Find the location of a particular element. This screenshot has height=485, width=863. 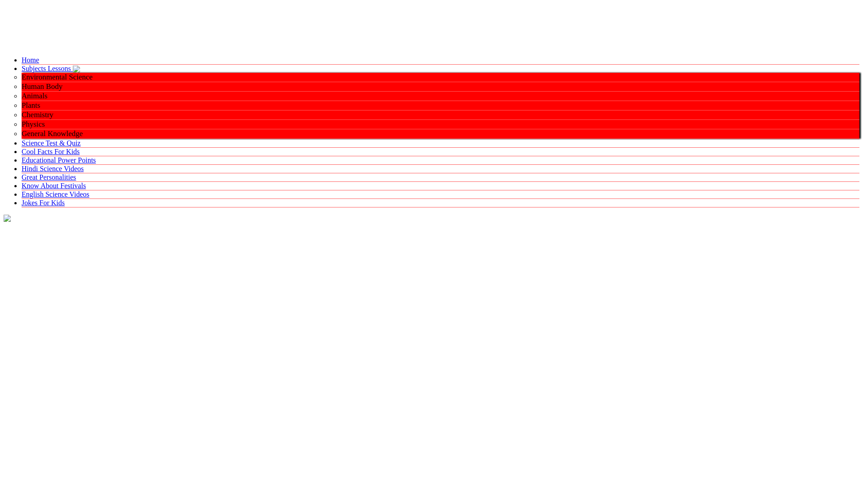

Human Body is located at coordinates (42, 86).